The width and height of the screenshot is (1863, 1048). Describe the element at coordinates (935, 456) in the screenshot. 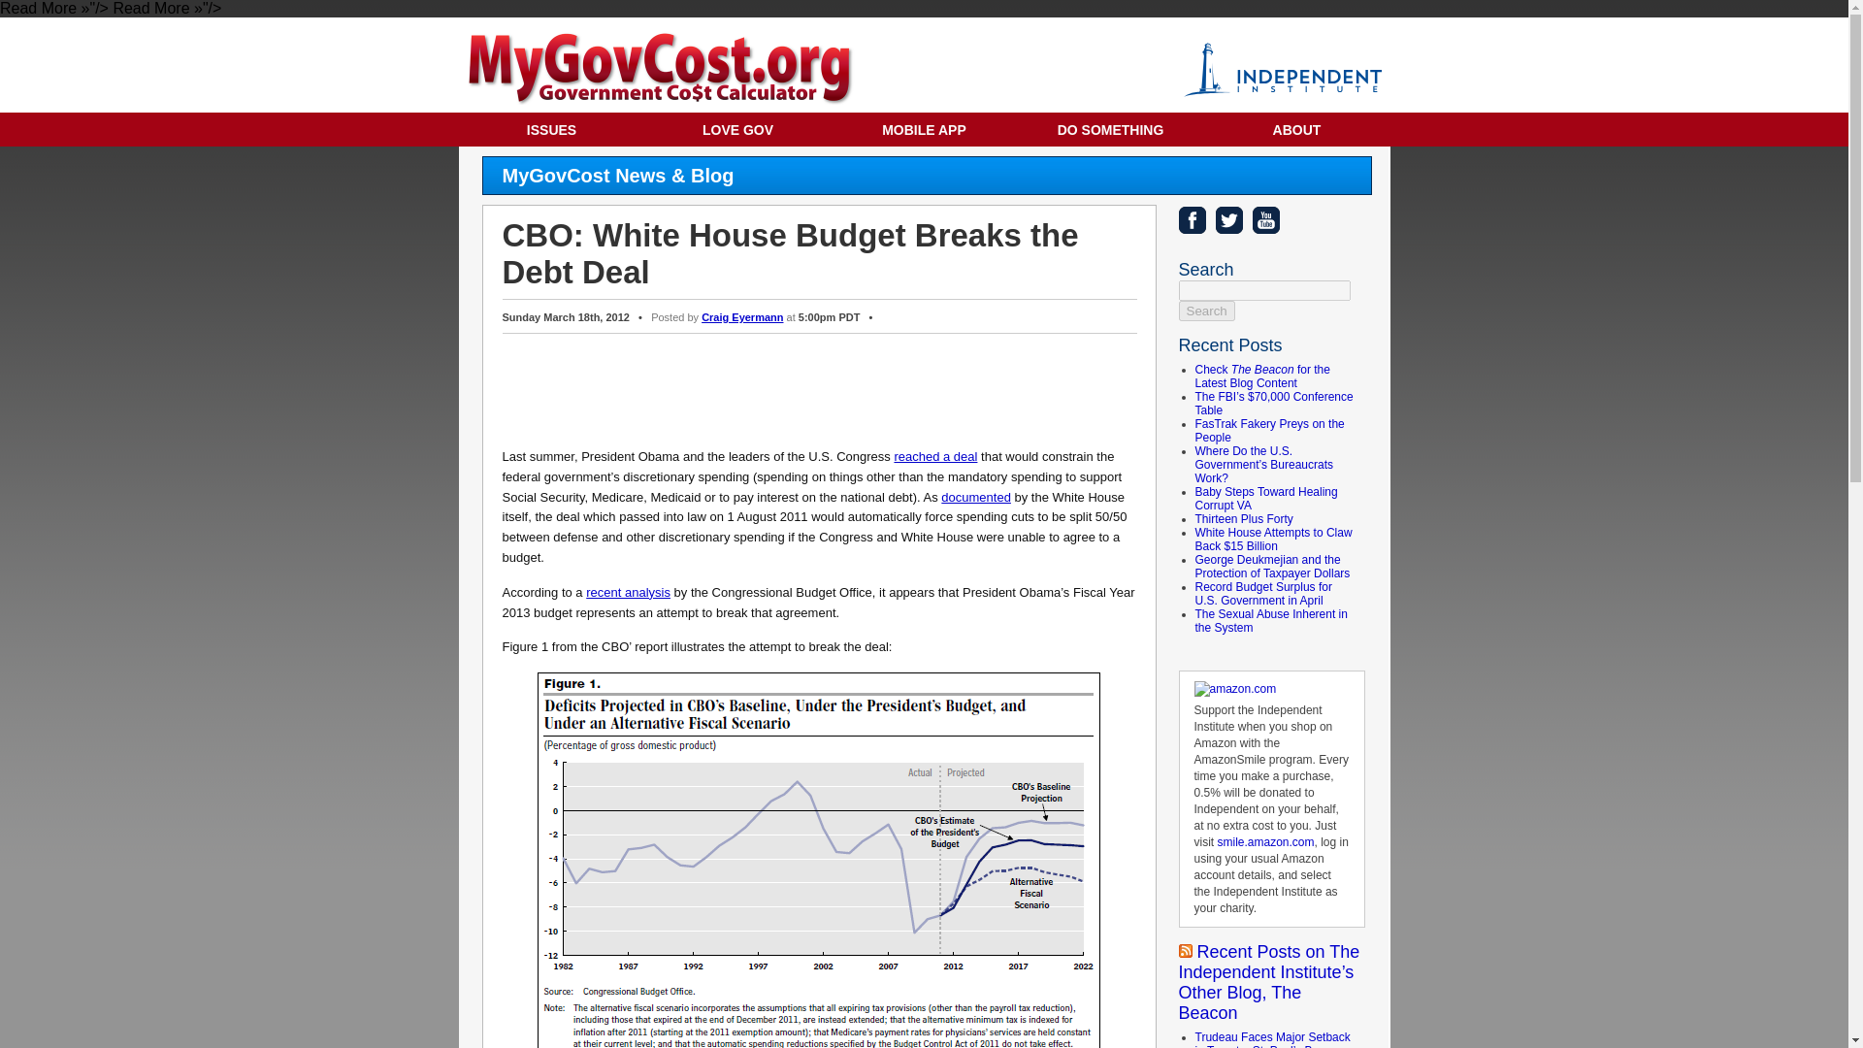

I see `reached a deal` at that location.